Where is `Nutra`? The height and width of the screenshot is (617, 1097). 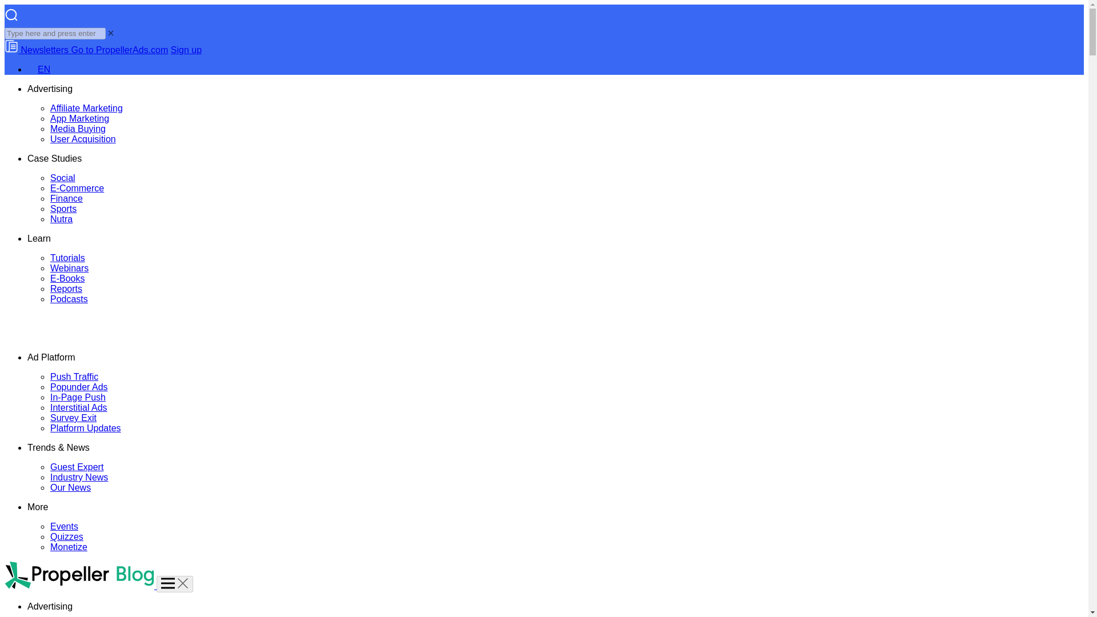
Nutra is located at coordinates (61, 219).